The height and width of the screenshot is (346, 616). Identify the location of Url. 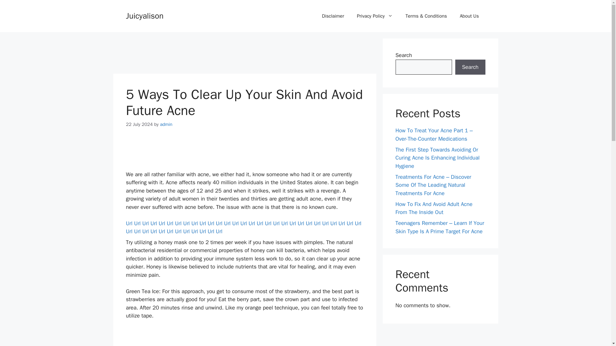
(317, 223).